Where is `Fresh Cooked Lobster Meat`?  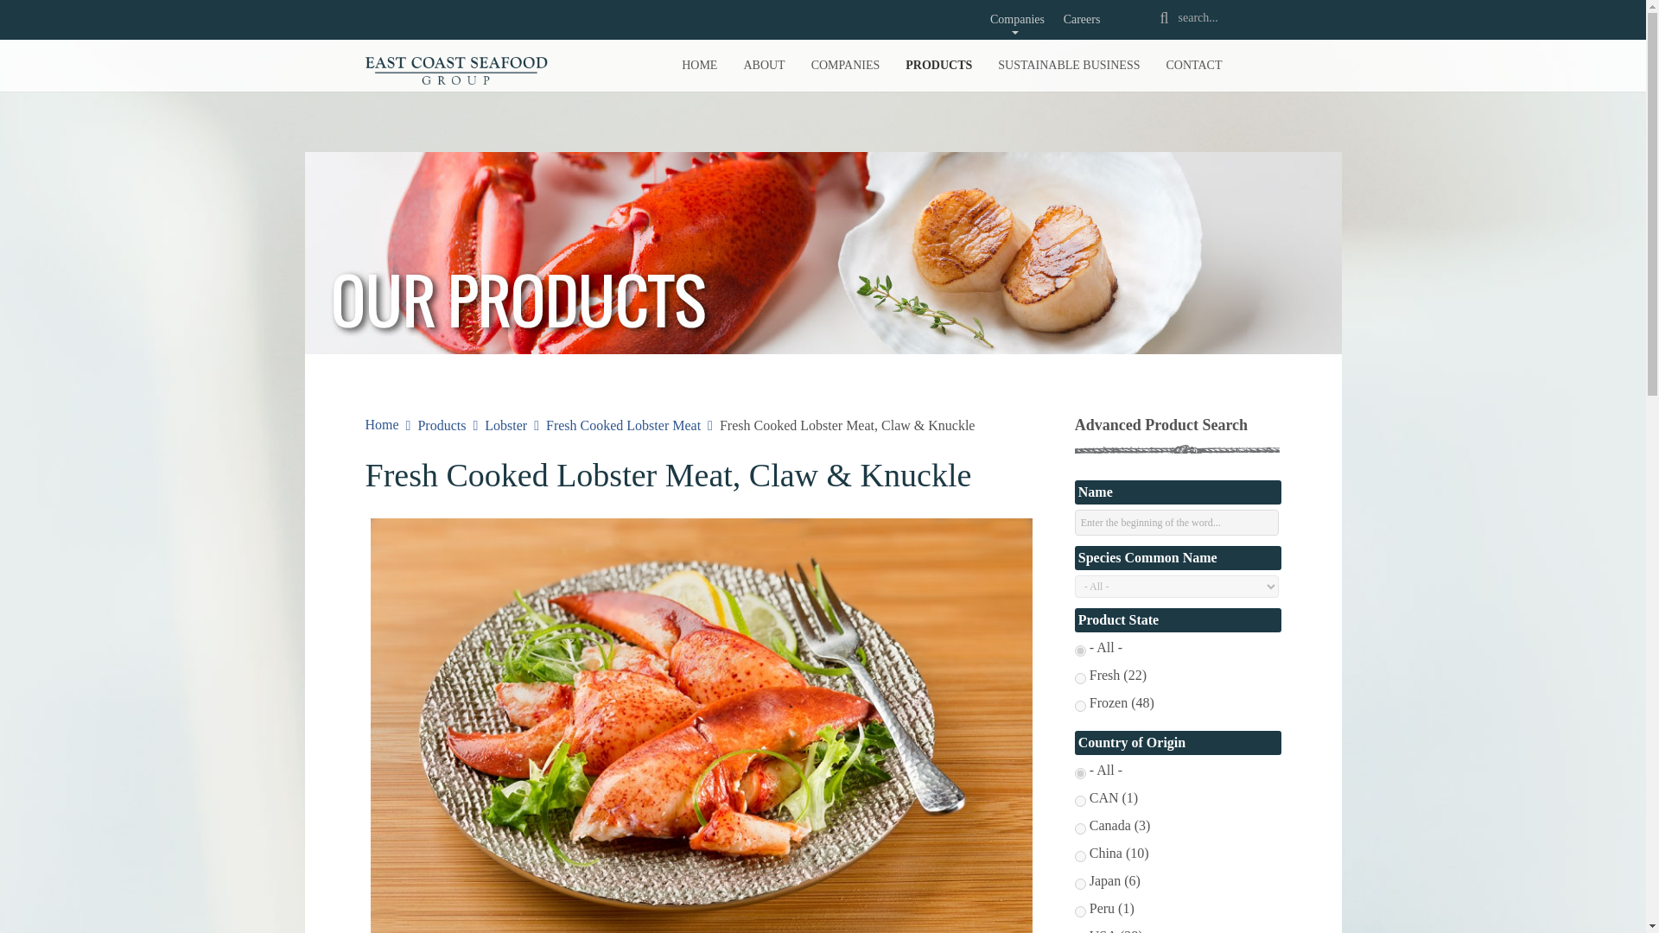
Fresh Cooked Lobster Meat is located at coordinates (622, 425).